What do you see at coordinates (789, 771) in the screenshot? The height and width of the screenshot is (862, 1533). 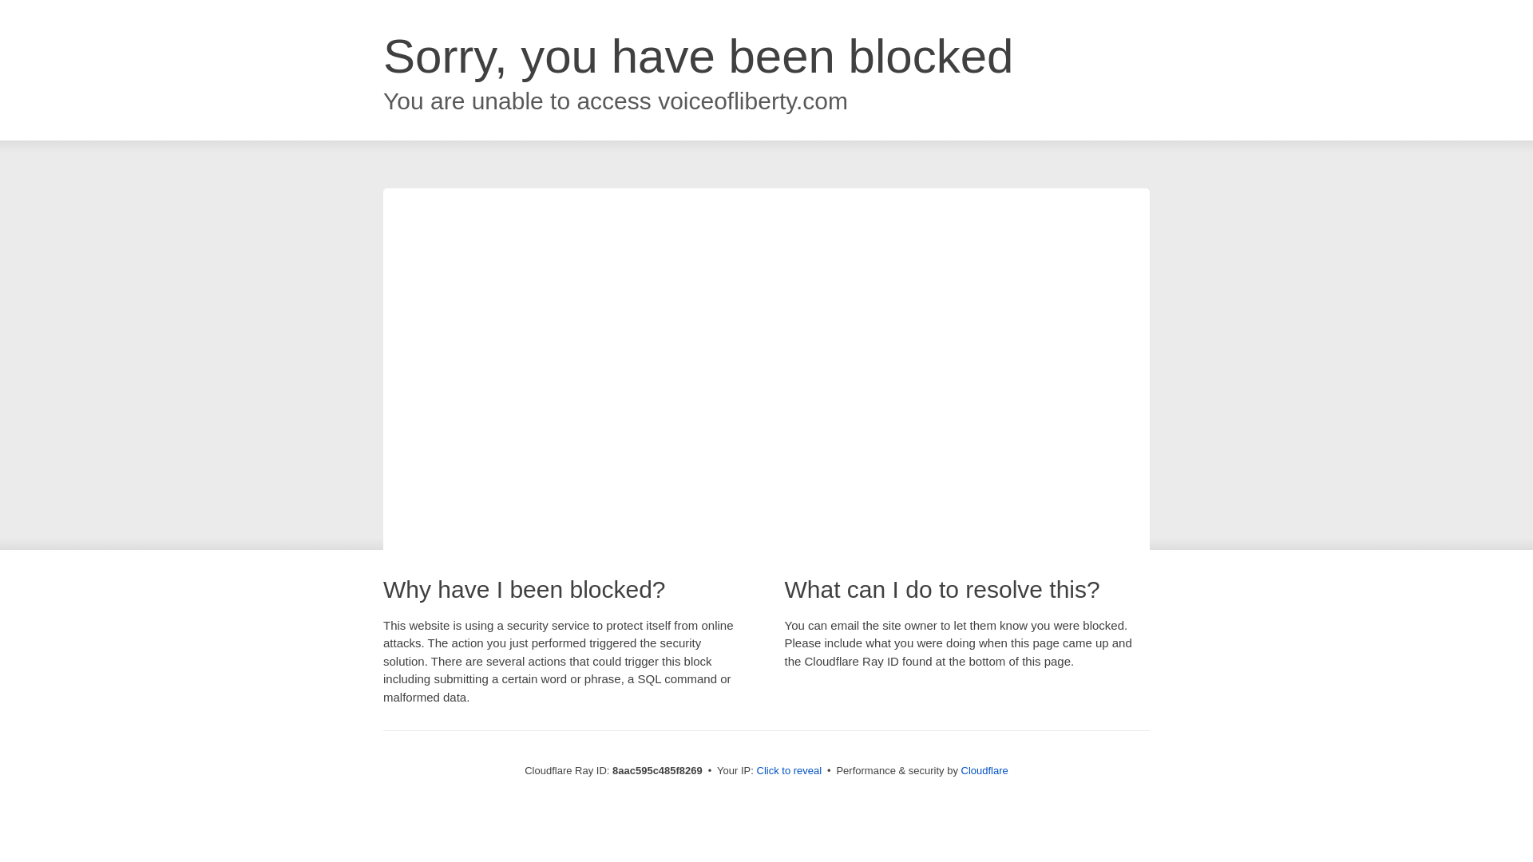 I see `Click to reveal` at bounding box center [789, 771].